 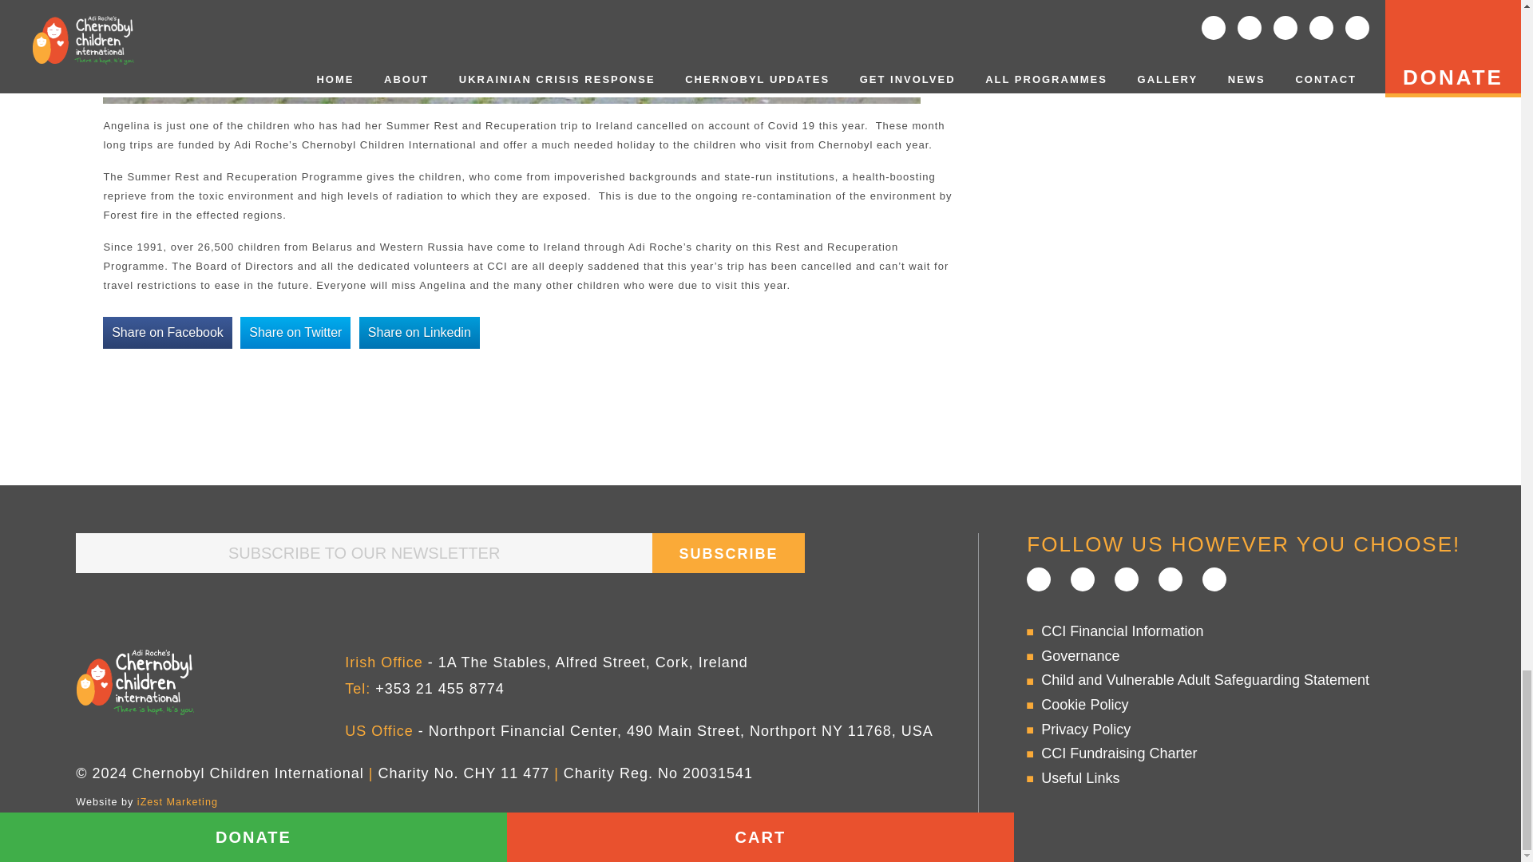 What do you see at coordinates (728, 553) in the screenshot?
I see `Subscribe` at bounding box center [728, 553].